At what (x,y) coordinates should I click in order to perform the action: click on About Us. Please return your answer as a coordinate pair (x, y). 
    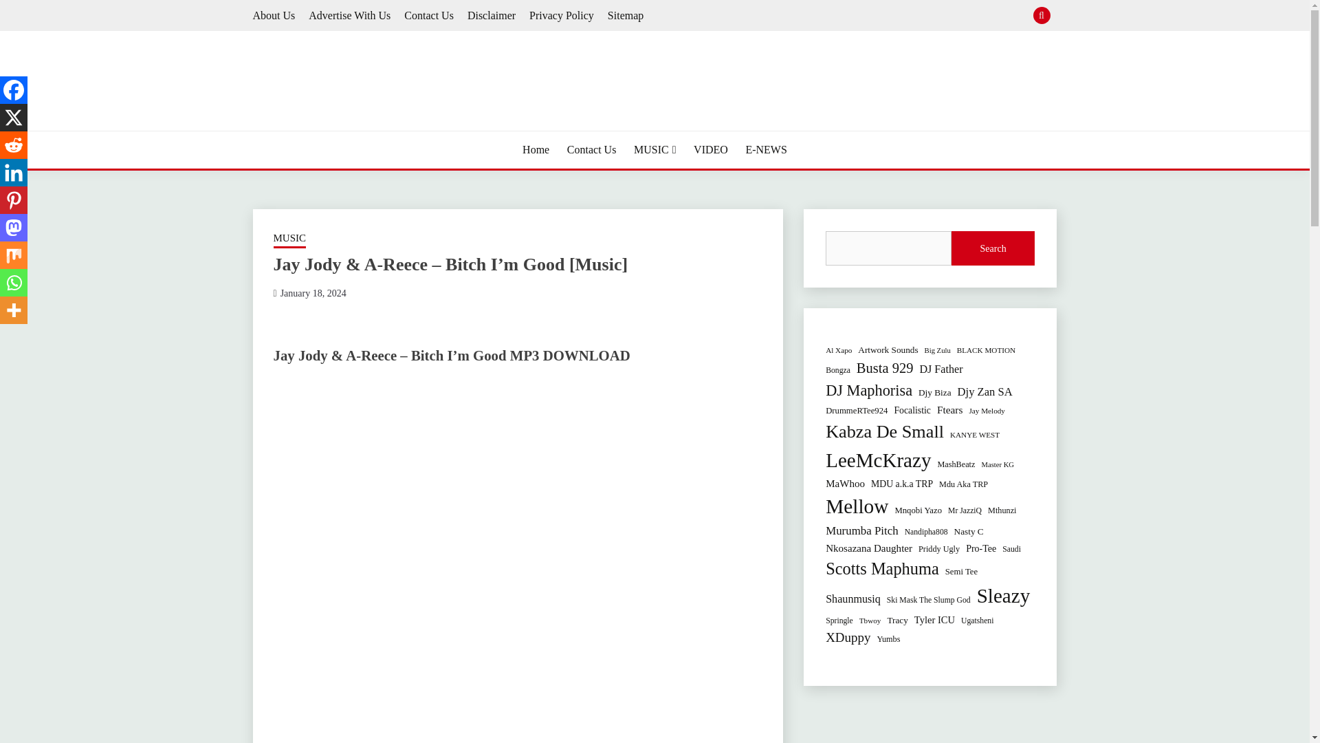
    Looking at the image, I should click on (274, 15).